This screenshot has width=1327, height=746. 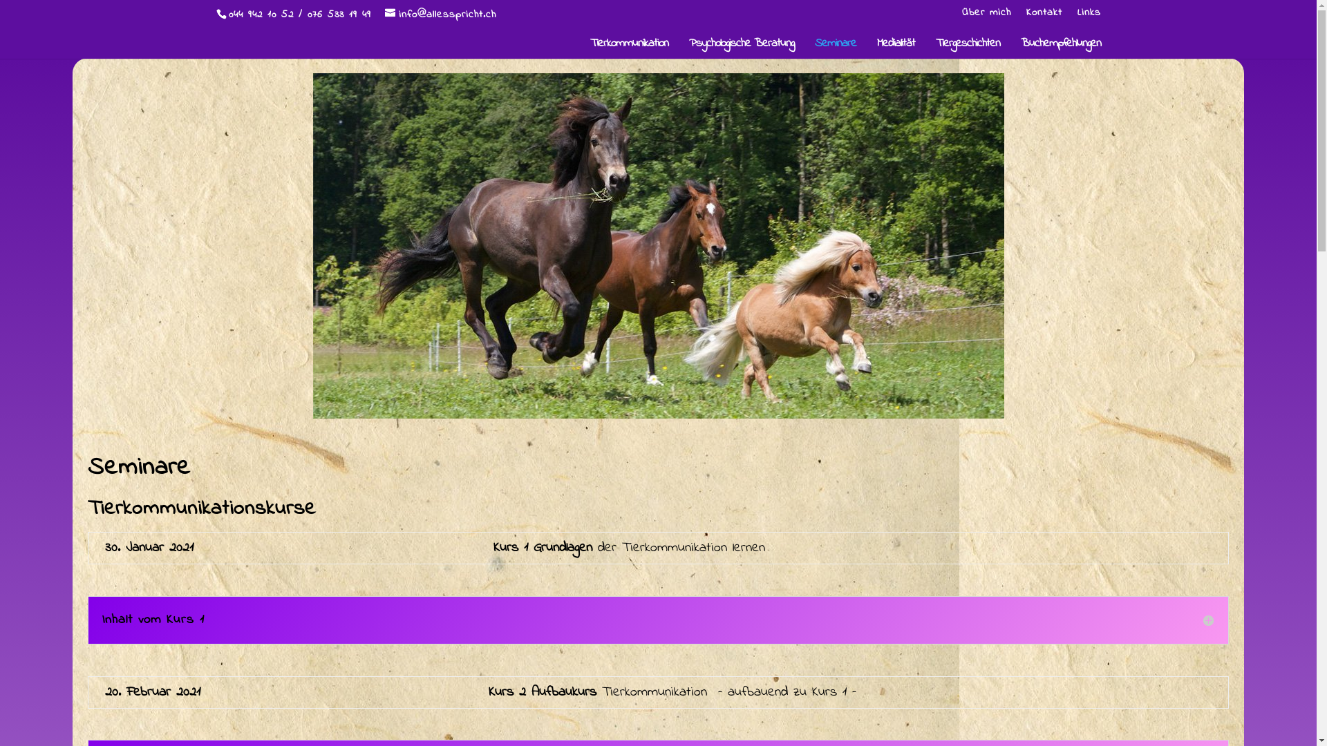 I want to click on Psychologische Beratung, so click(x=741, y=48).